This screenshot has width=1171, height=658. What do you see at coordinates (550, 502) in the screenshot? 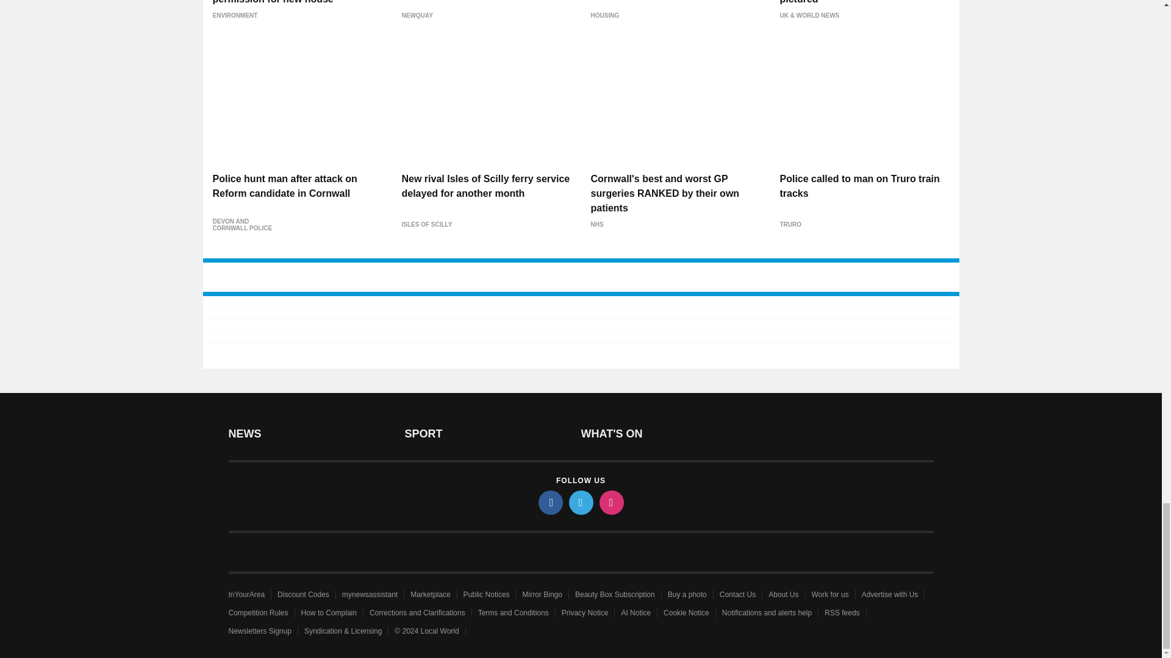
I see `facebook` at bounding box center [550, 502].